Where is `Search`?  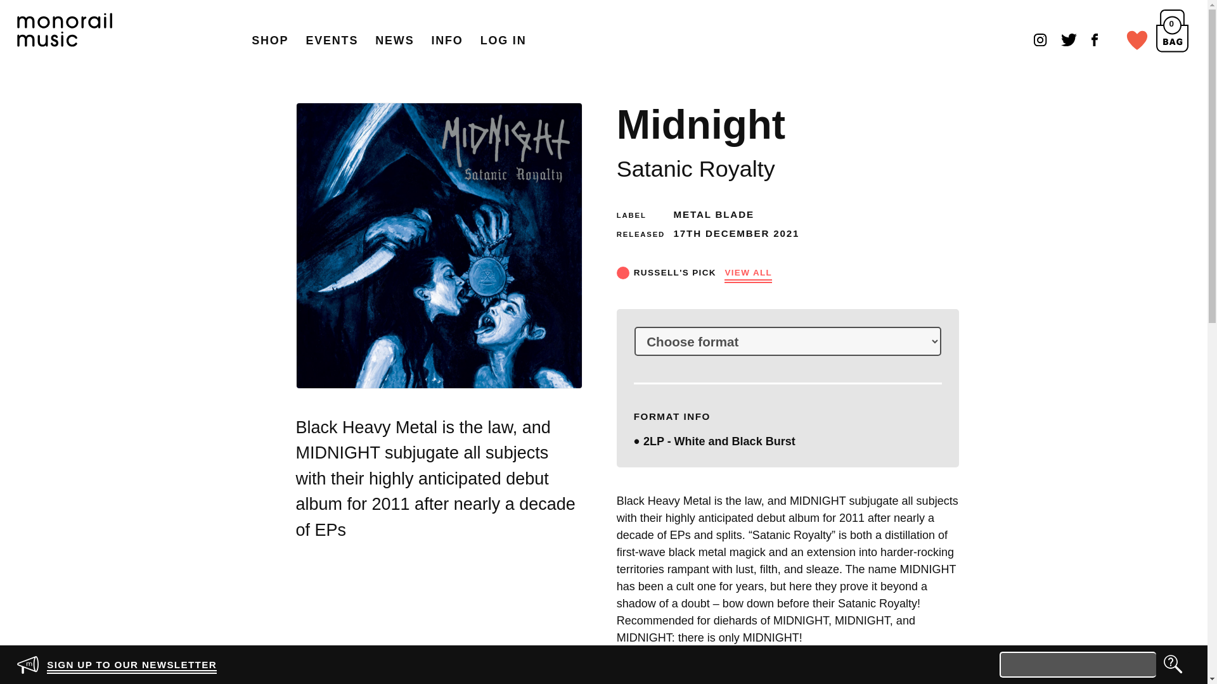 Search is located at coordinates (1173, 665).